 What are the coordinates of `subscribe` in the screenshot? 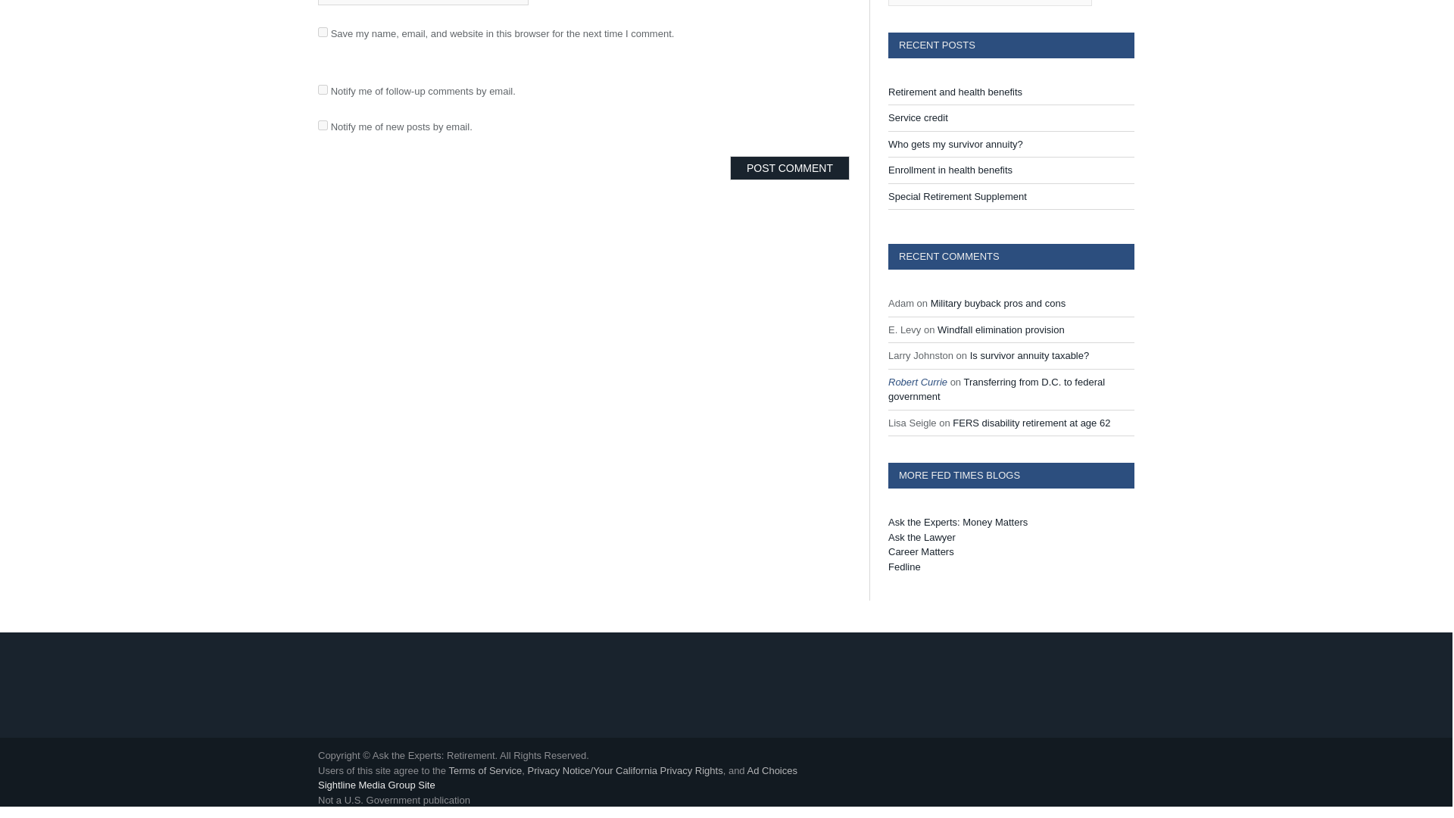 It's located at (323, 89).